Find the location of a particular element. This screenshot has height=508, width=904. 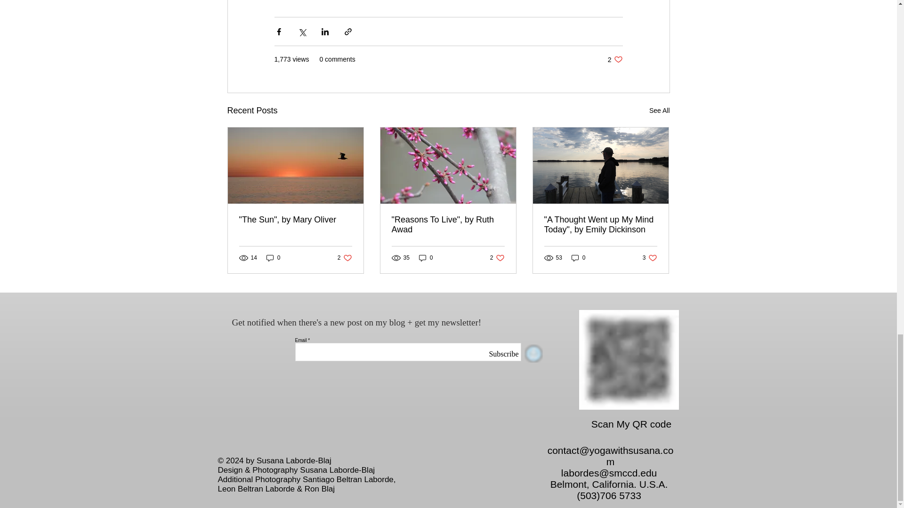

0 is located at coordinates (426, 258).